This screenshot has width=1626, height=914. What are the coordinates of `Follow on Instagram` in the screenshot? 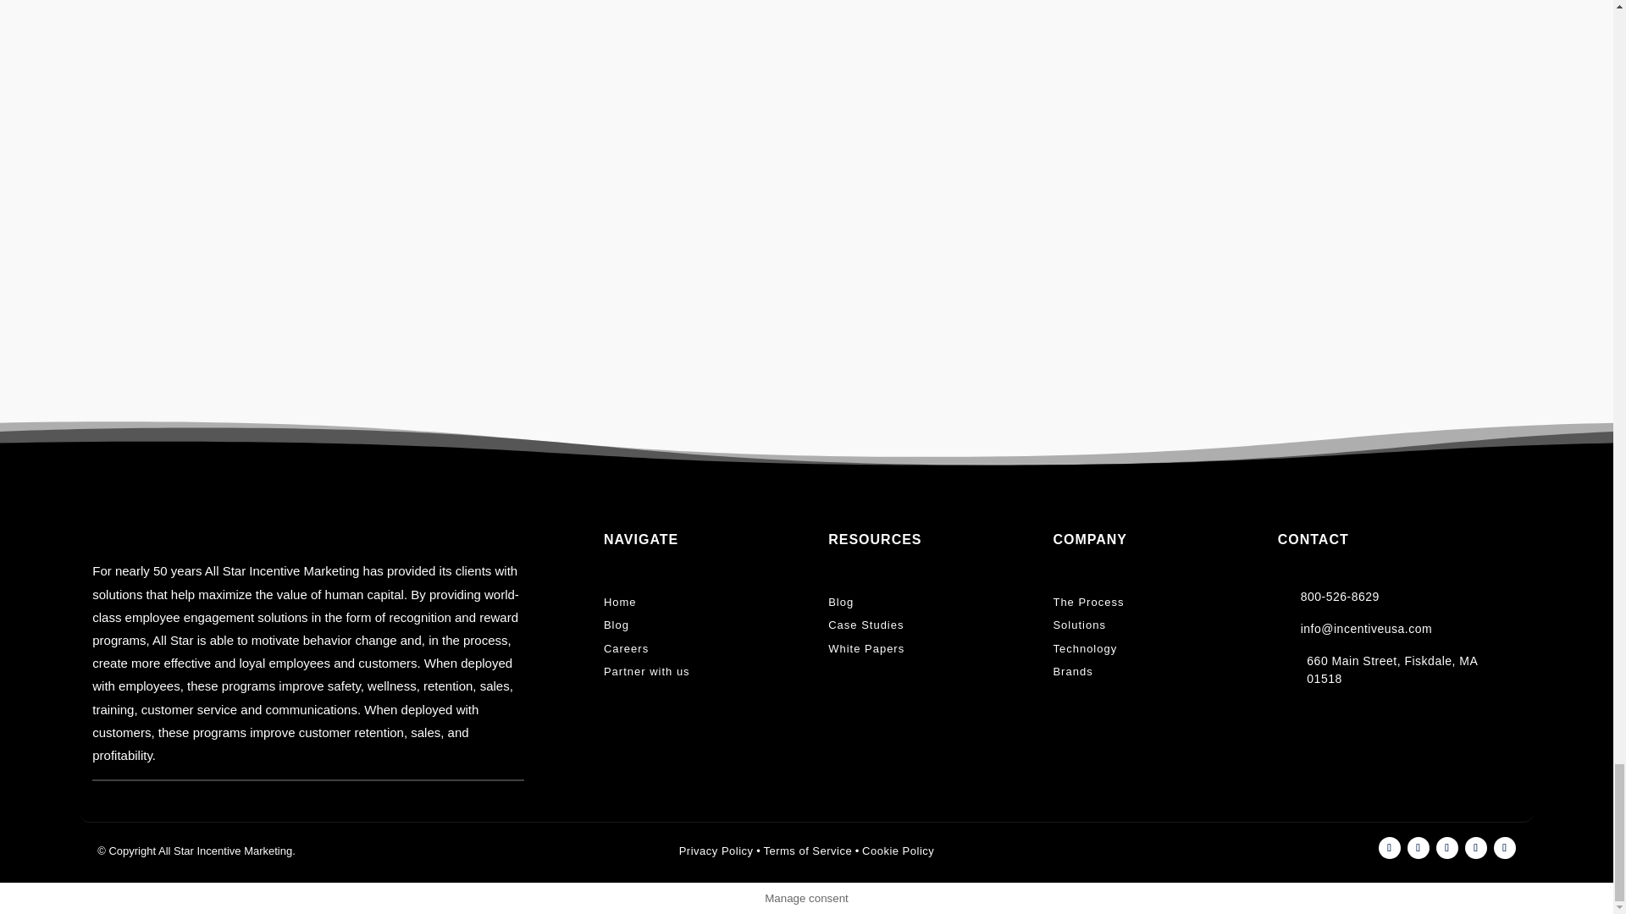 It's located at (1446, 848).